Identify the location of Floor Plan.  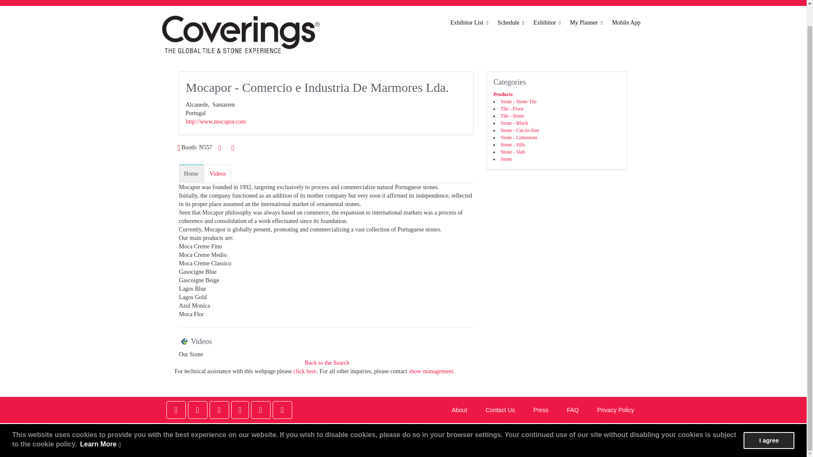
(506, 2).